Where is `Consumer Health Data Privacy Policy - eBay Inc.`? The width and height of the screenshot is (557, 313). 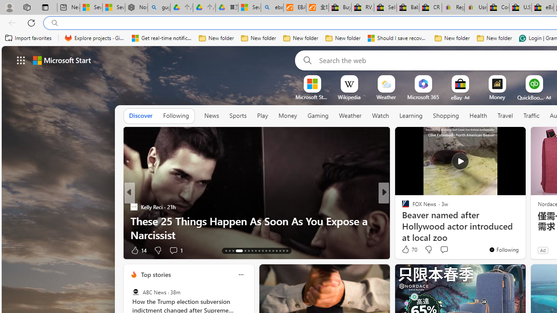
Consumer Health Data Privacy Policy - eBay Inc. is located at coordinates (498, 8).